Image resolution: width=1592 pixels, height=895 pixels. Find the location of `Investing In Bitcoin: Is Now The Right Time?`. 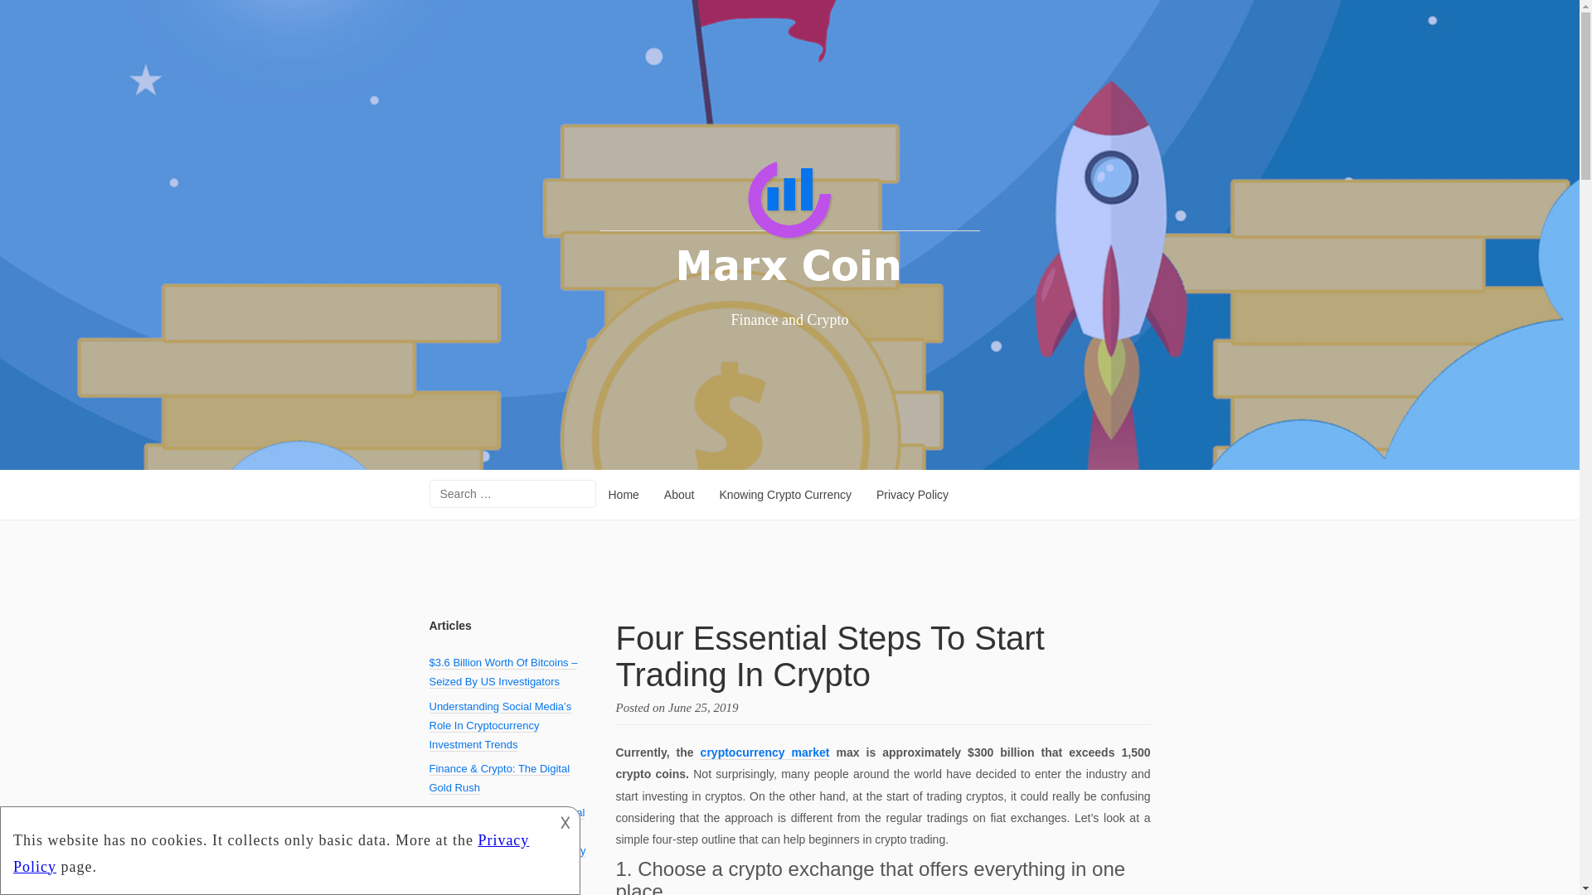

Investing In Bitcoin: Is Now The Right Time? is located at coordinates (505, 882).